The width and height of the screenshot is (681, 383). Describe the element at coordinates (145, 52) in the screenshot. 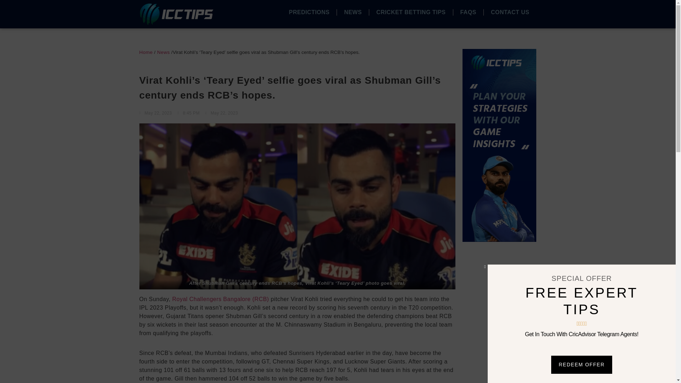

I see `Home` at that location.